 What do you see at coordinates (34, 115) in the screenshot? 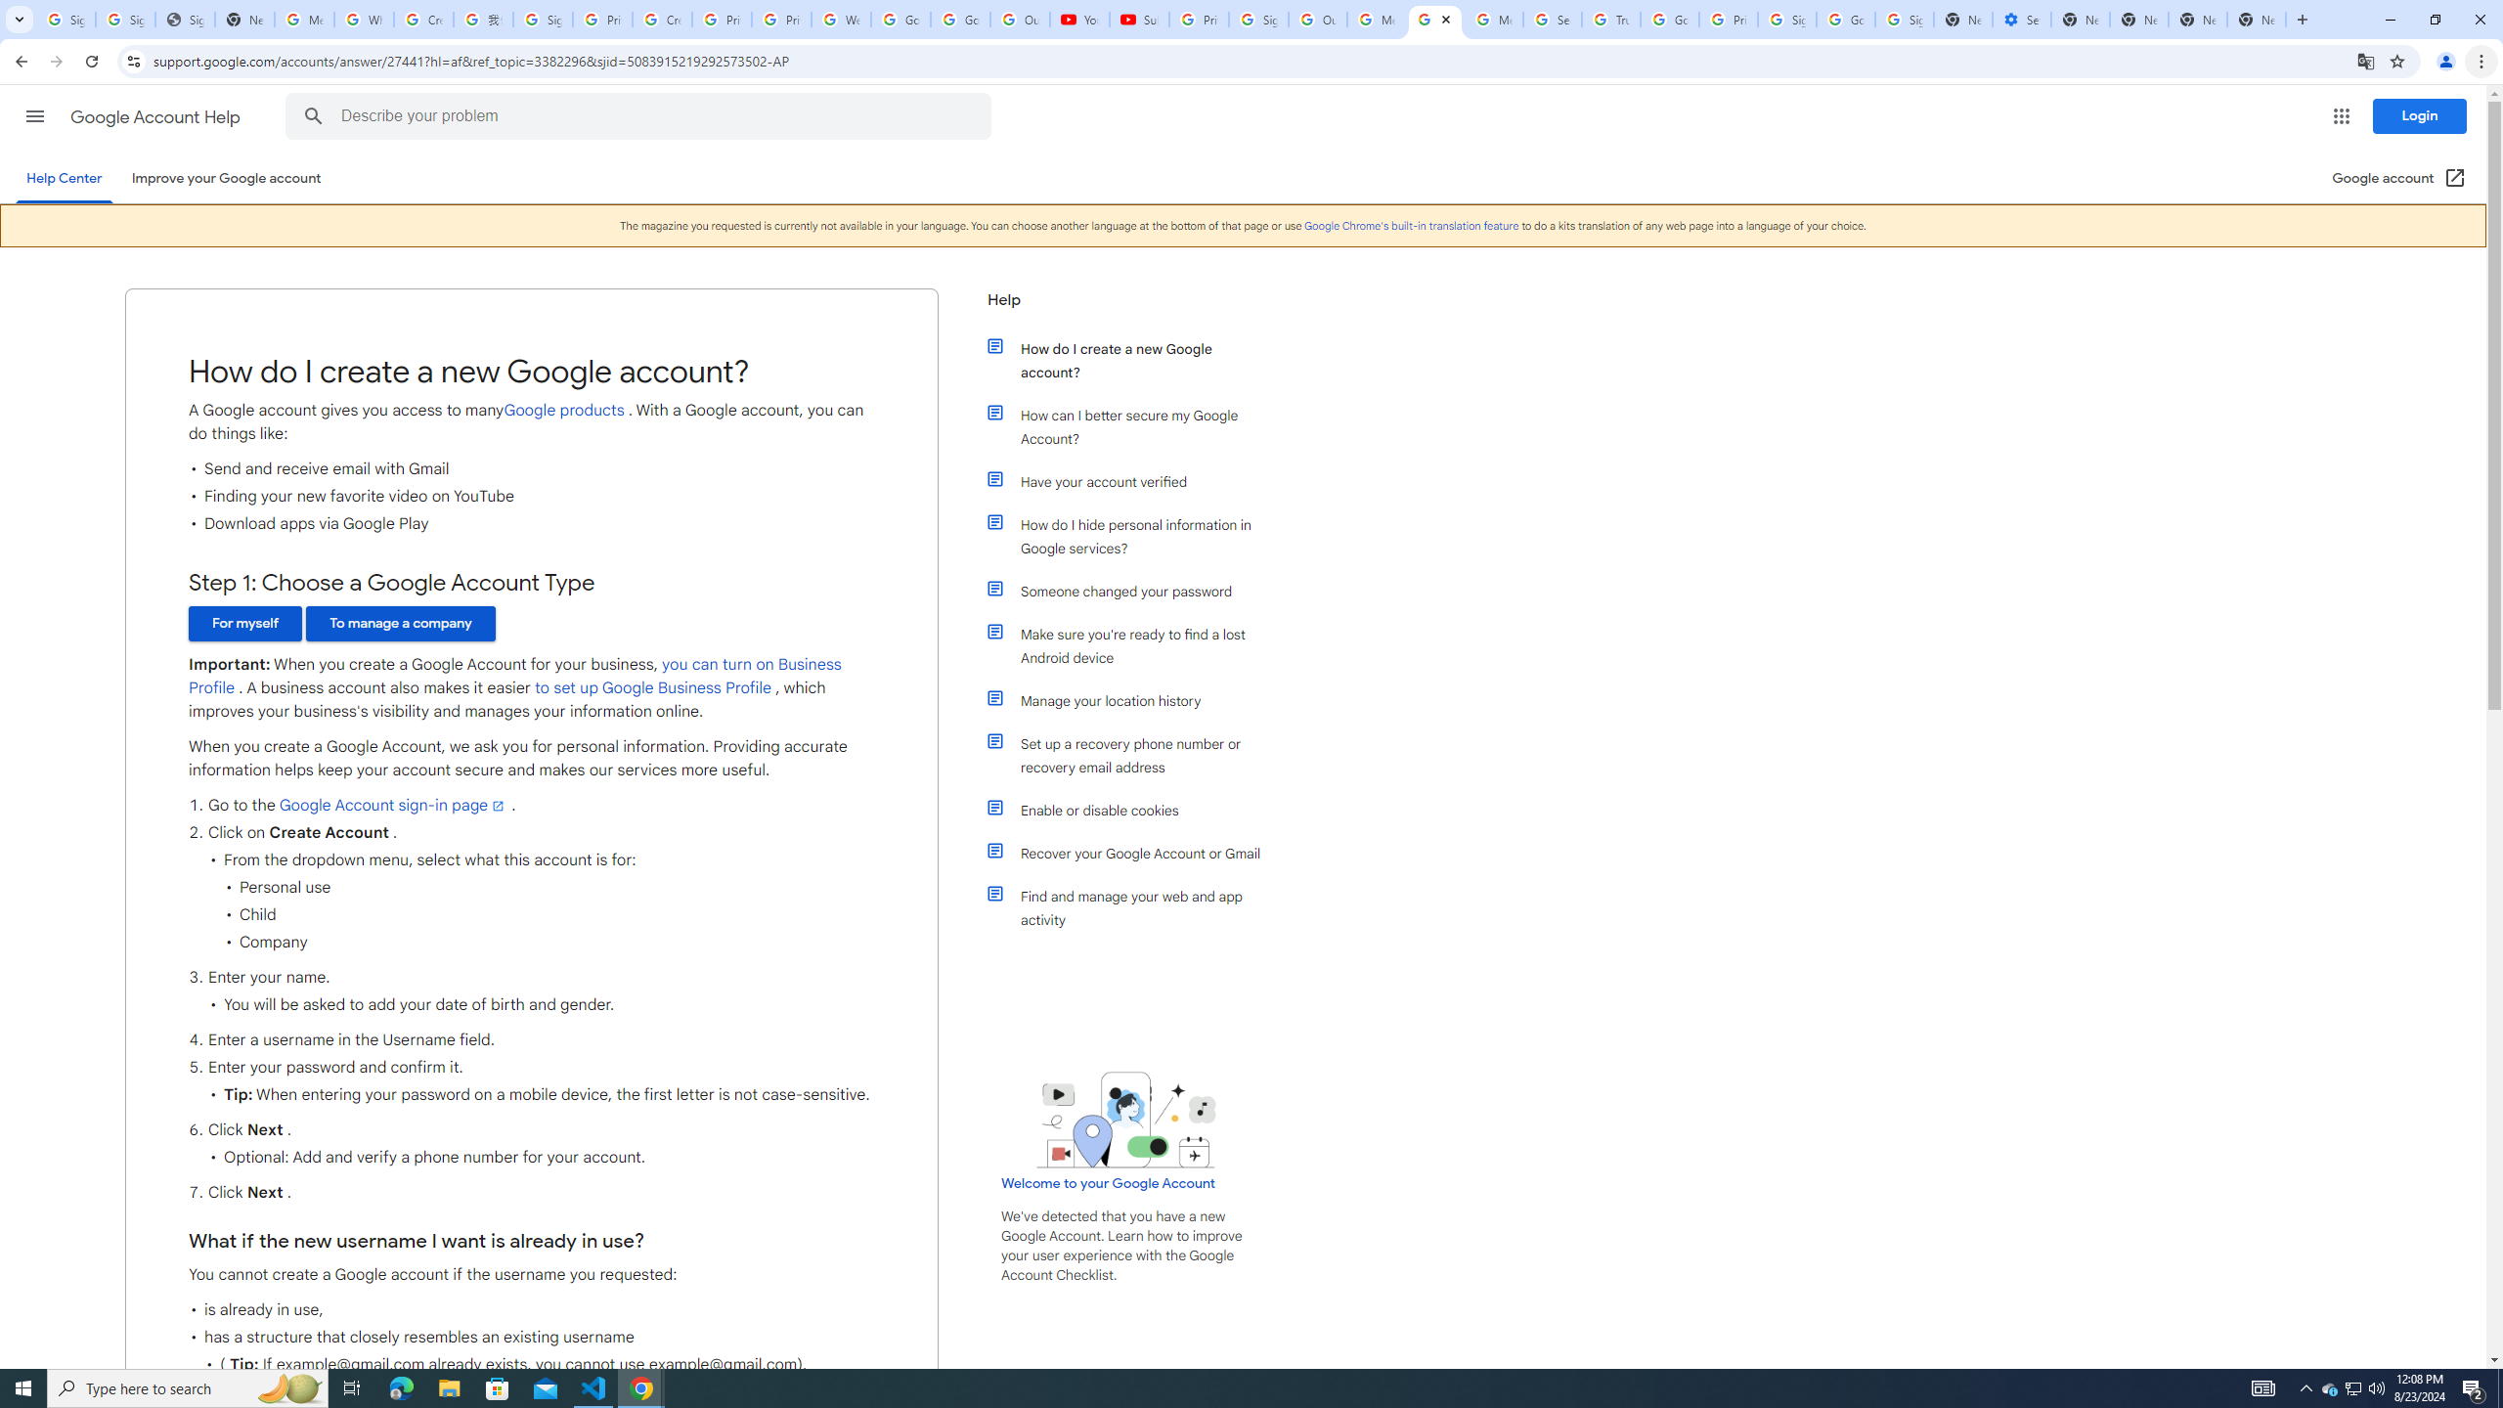
I see `Main menu` at bounding box center [34, 115].